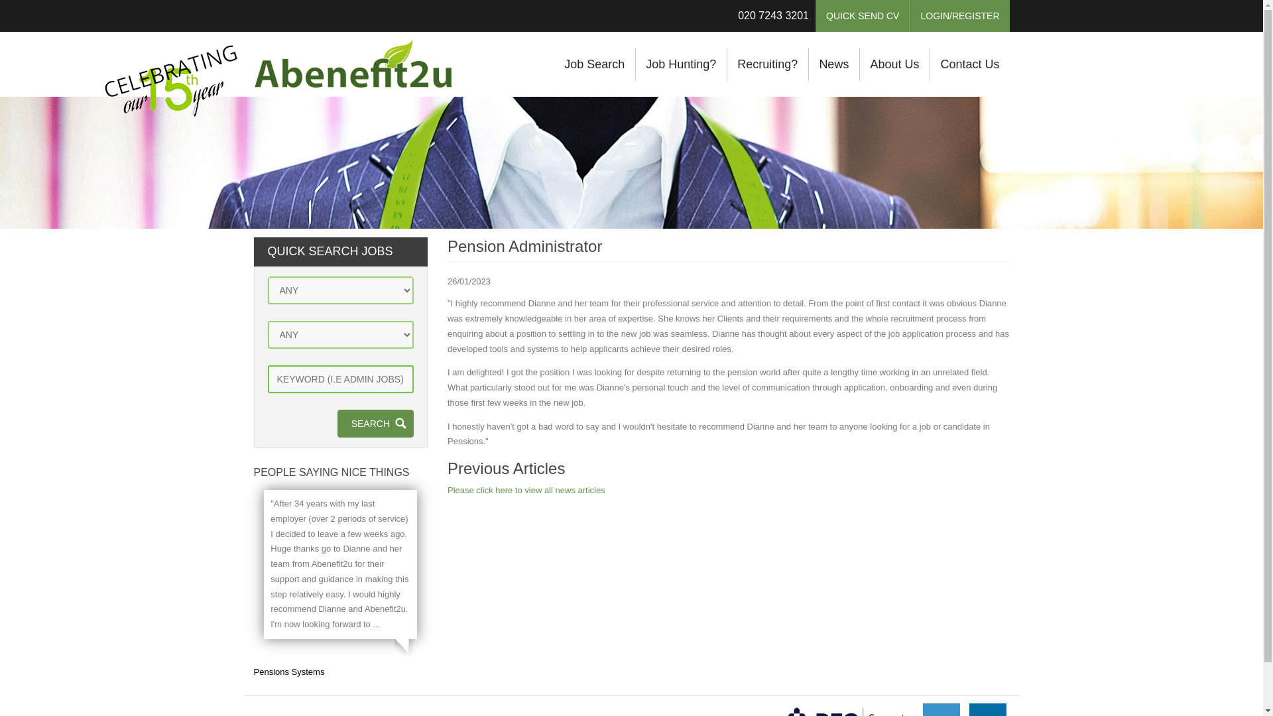 The height and width of the screenshot is (716, 1273). I want to click on Pensions Systems, so click(289, 671).